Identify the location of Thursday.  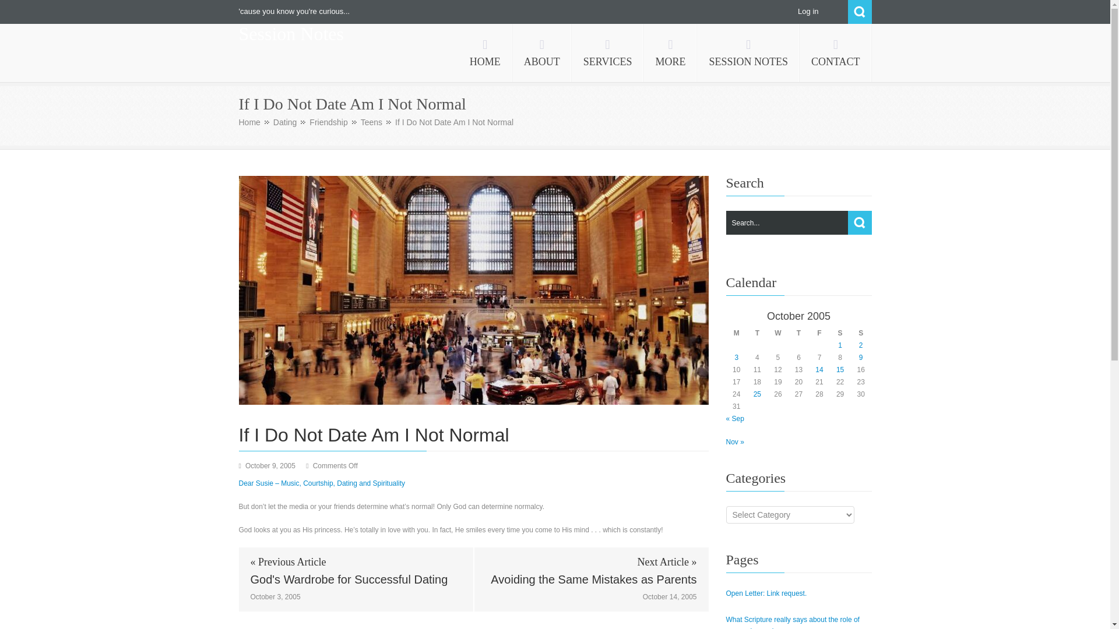
(798, 333).